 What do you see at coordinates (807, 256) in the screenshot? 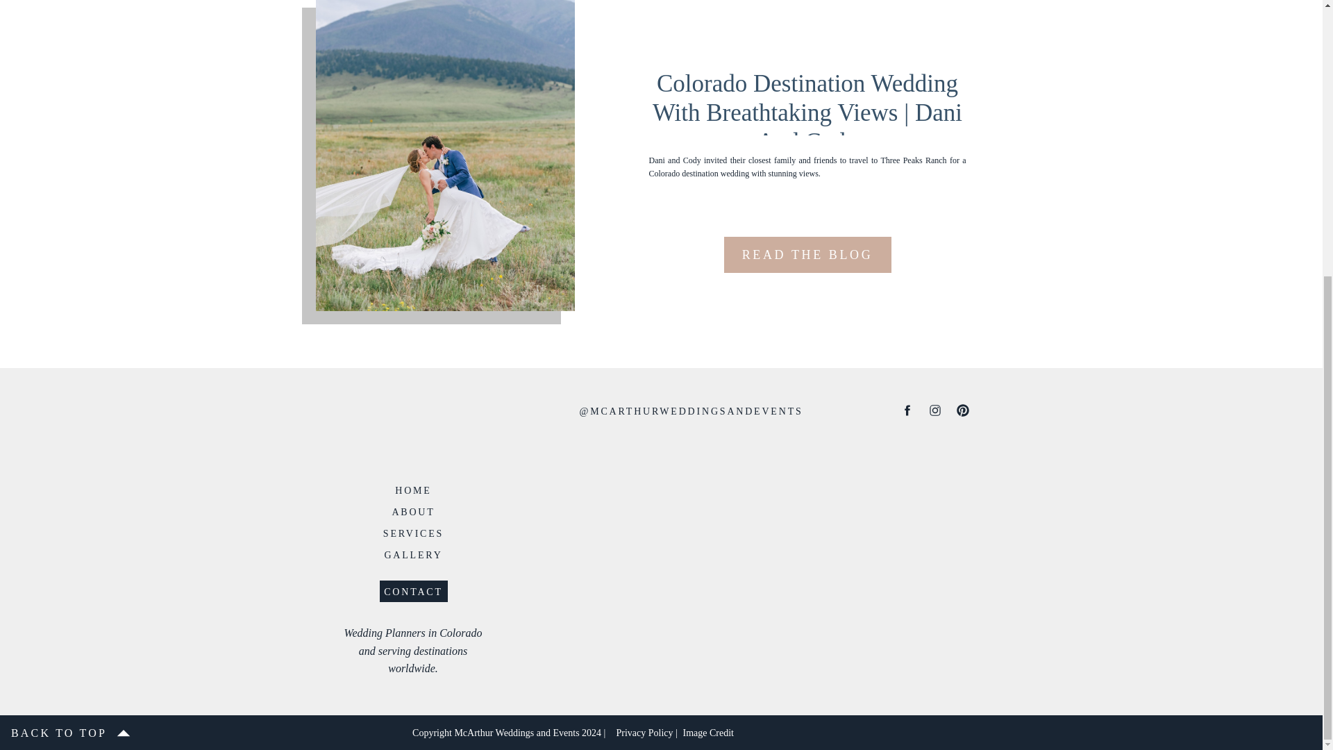
I see `READ THE BLOG` at bounding box center [807, 256].